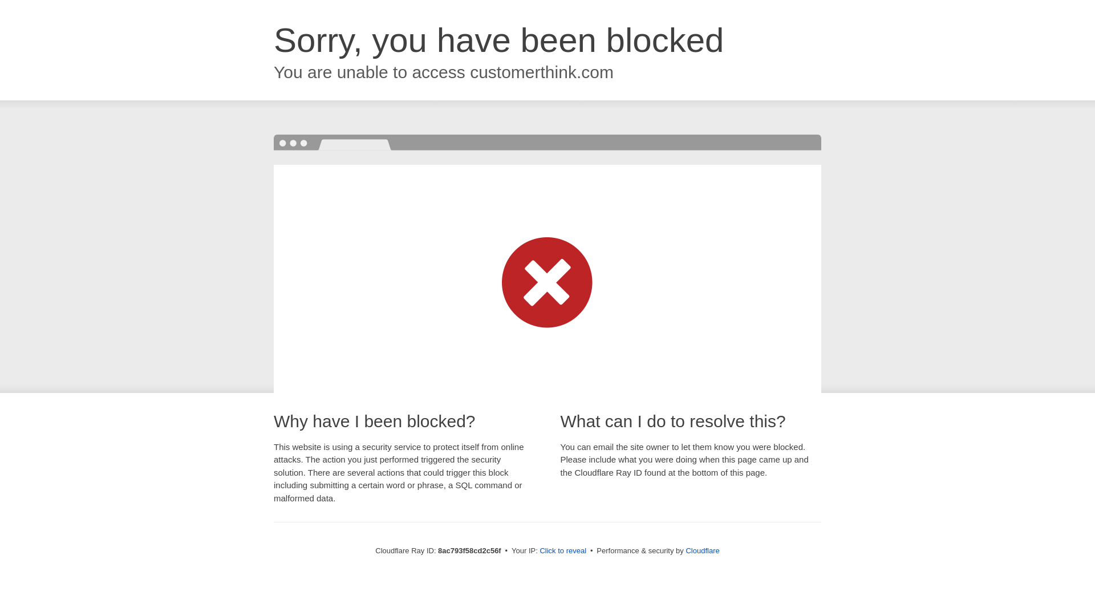 Image resolution: width=1095 pixels, height=616 pixels. What do you see at coordinates (702, 550) in the screenshot?
I see `Cloudflare` at bounding box center [702, 550].